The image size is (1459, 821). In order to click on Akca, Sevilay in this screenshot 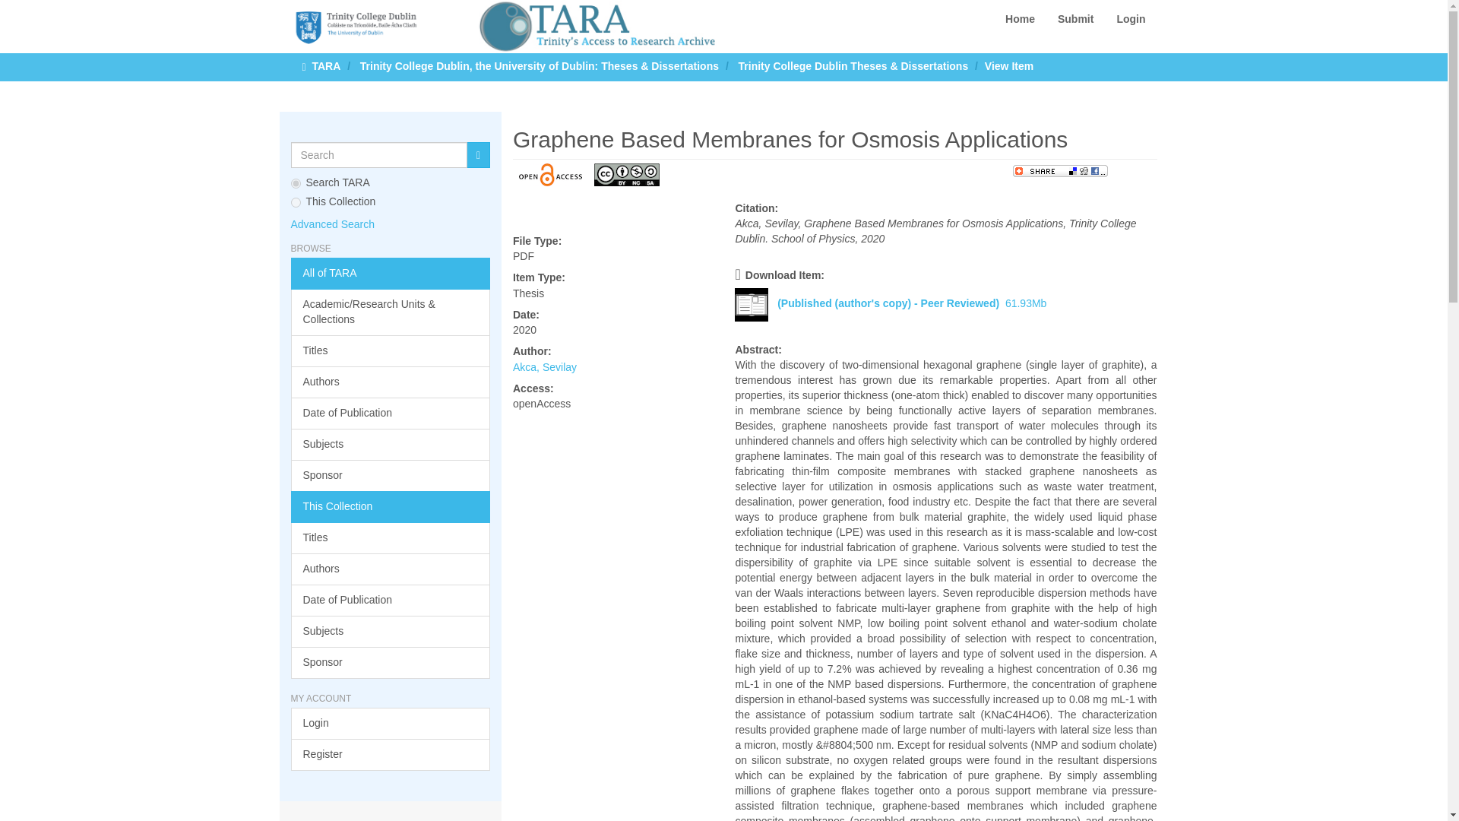, I will do `click(544, 367)`.